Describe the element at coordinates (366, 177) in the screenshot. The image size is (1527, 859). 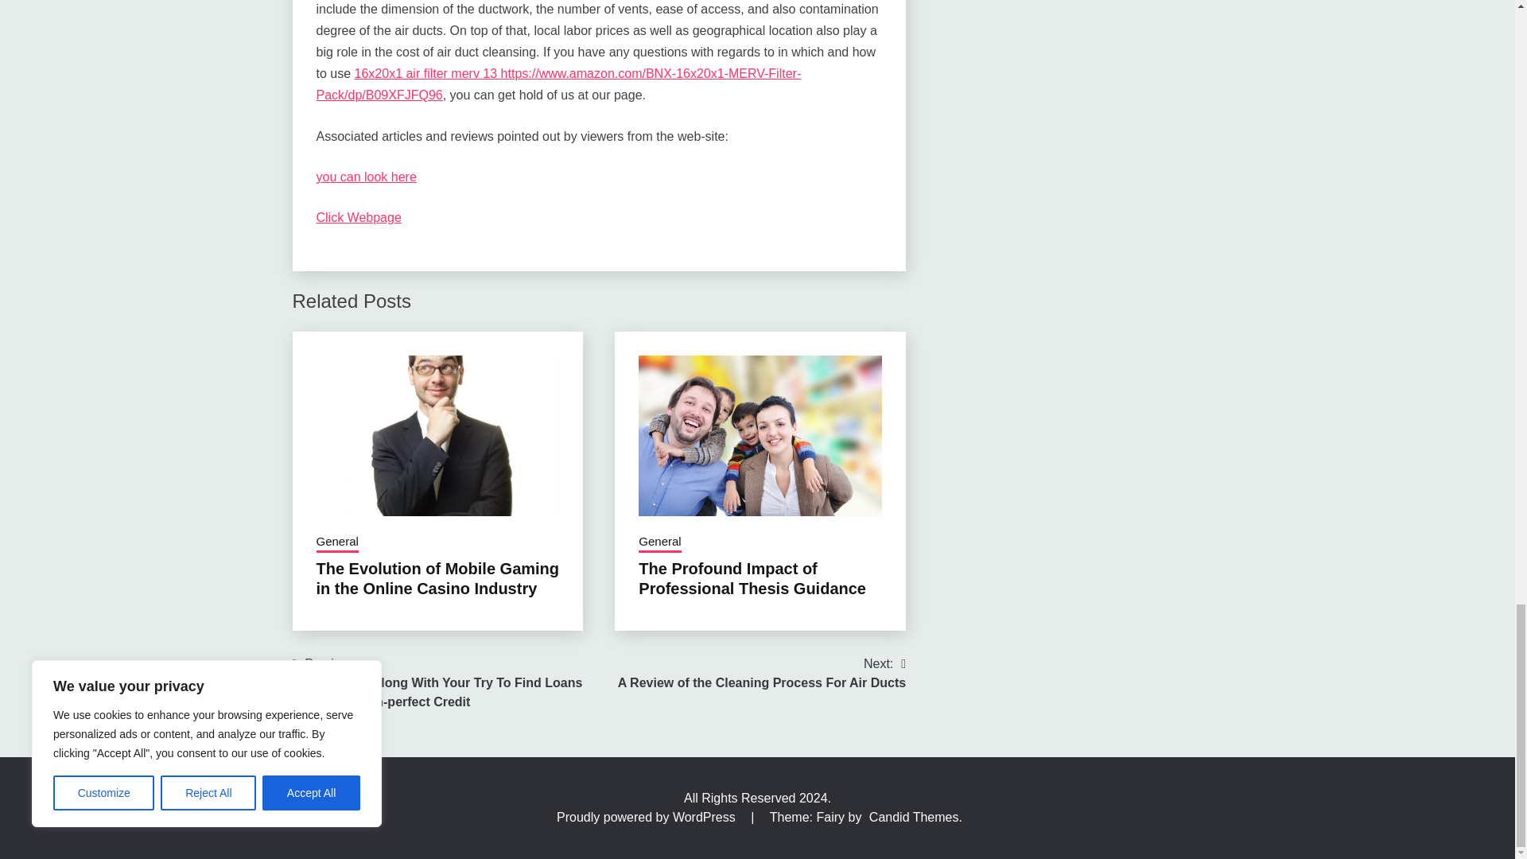
I see `you can look here` at that location.